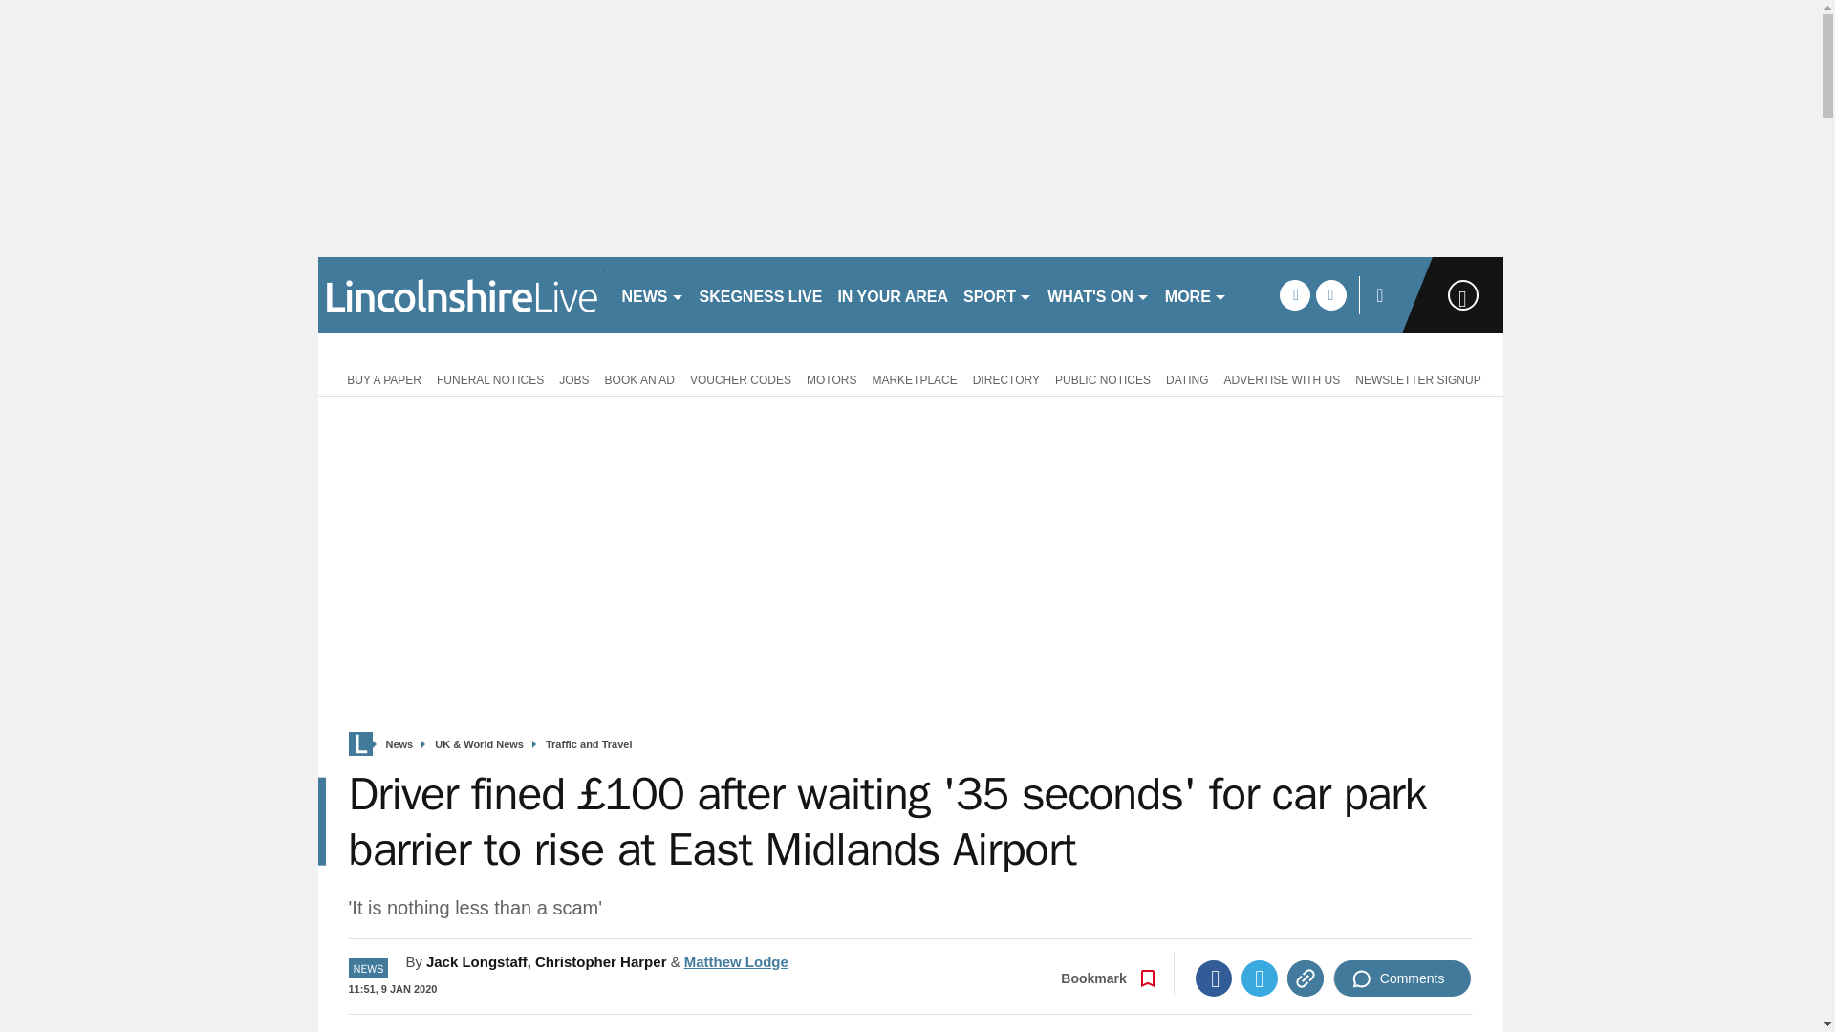 This screenshot has width=1835, height=1032. Describe the element at coordinates (1330, 294) in the screenshot. I see `twitter` at that location.